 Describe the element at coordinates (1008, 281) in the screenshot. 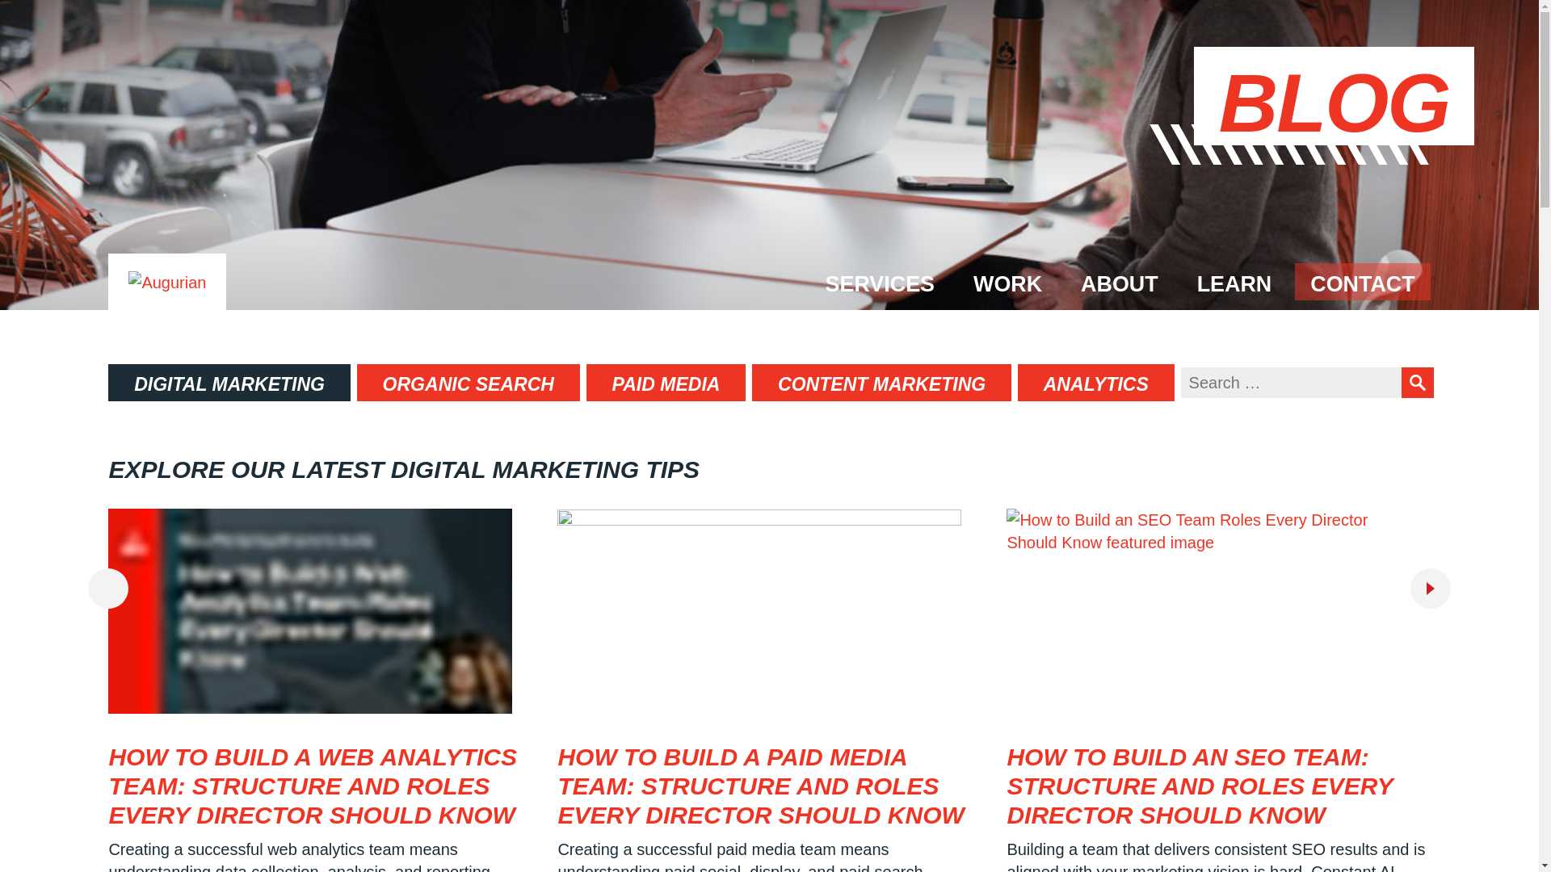

I see `WORK` at that location.